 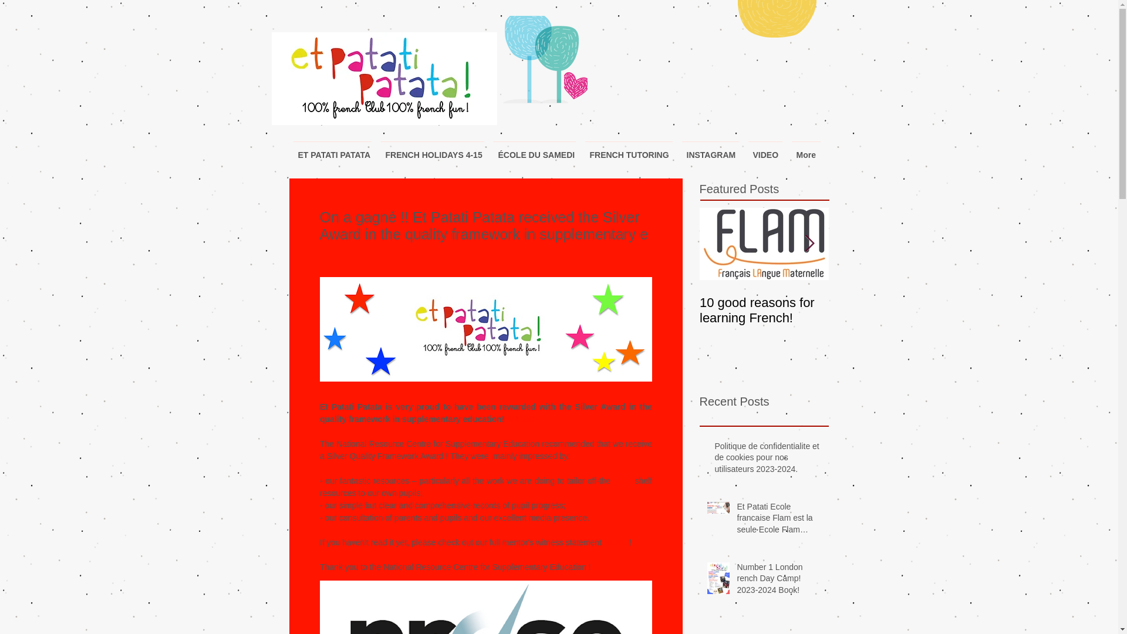 I want to click on EPPlogo.jpg, so click(x=384, y=79).